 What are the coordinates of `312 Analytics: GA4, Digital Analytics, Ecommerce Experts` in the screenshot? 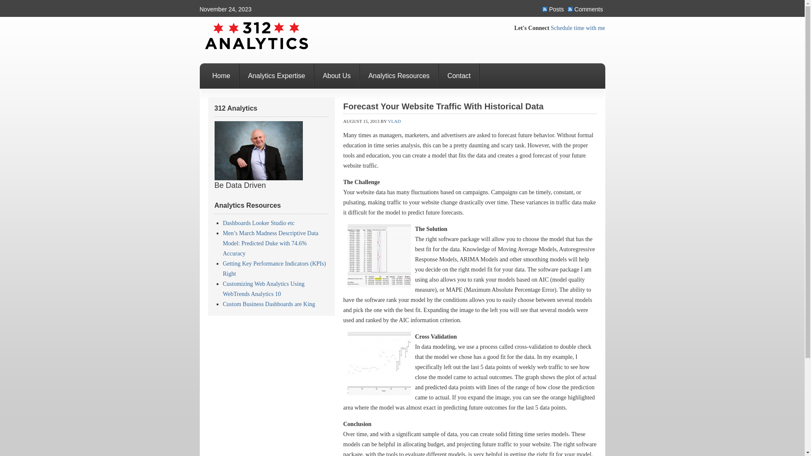 It's located at (267, 40).